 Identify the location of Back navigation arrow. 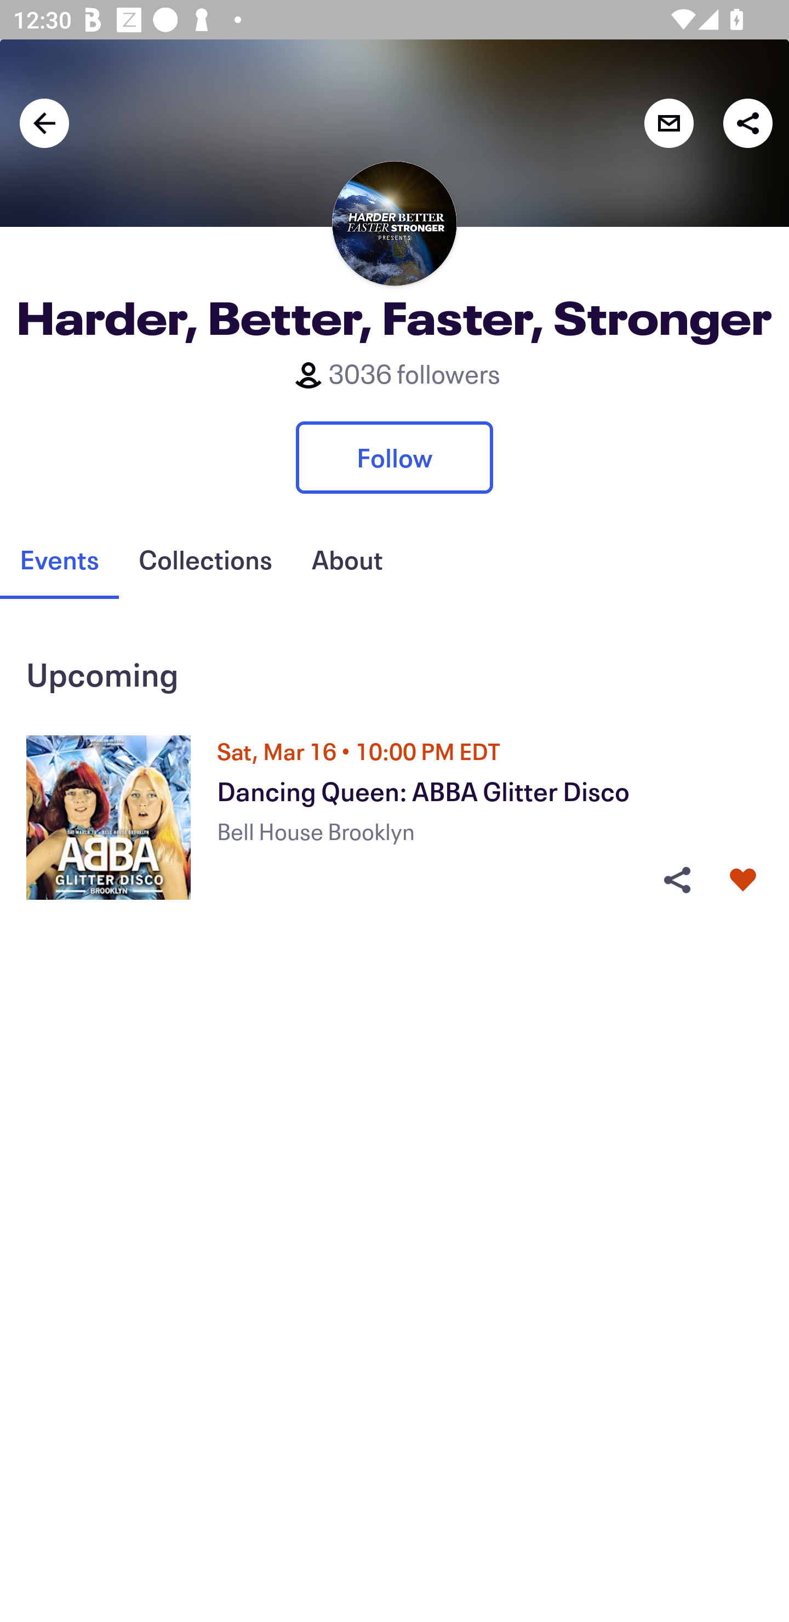
(44, 123).